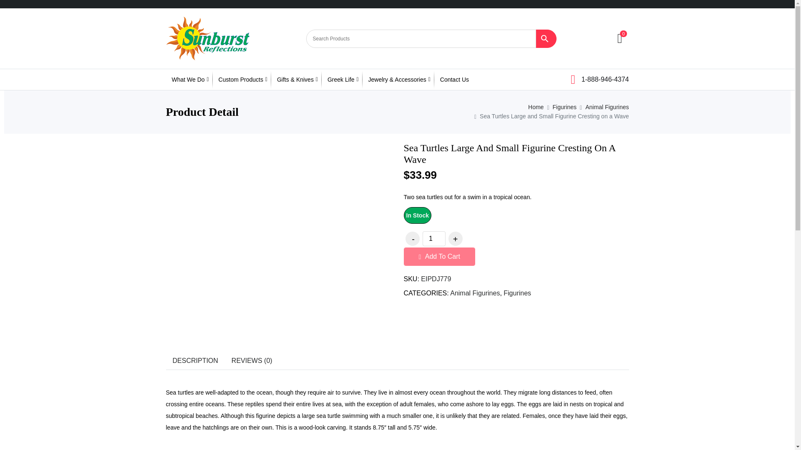  I want to click on 1-888-946-4374, so click(599, 79).